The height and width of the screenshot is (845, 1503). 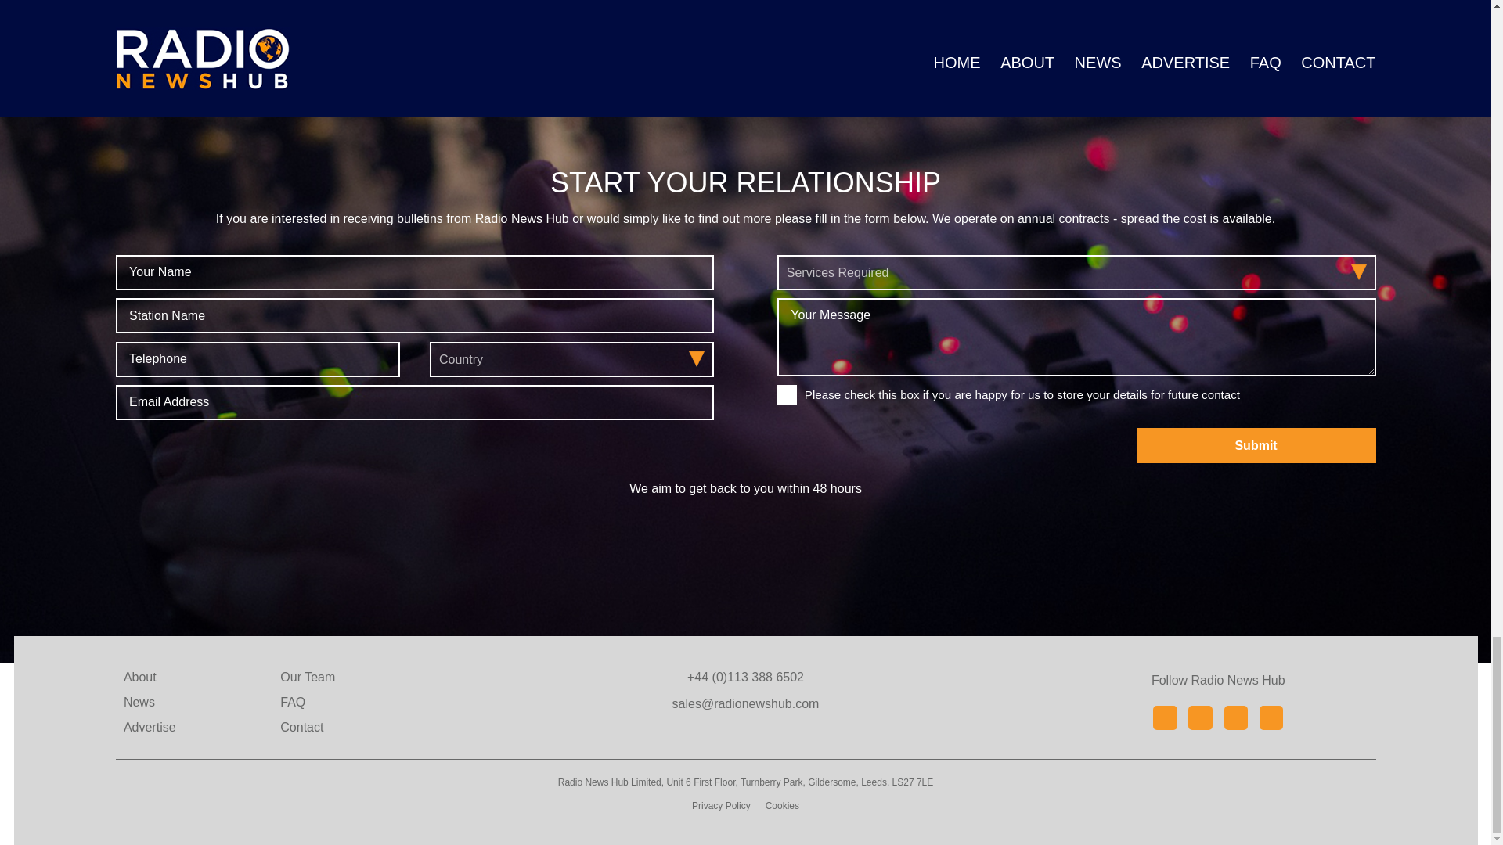 I want to click on News, so click(x=139, y=703).